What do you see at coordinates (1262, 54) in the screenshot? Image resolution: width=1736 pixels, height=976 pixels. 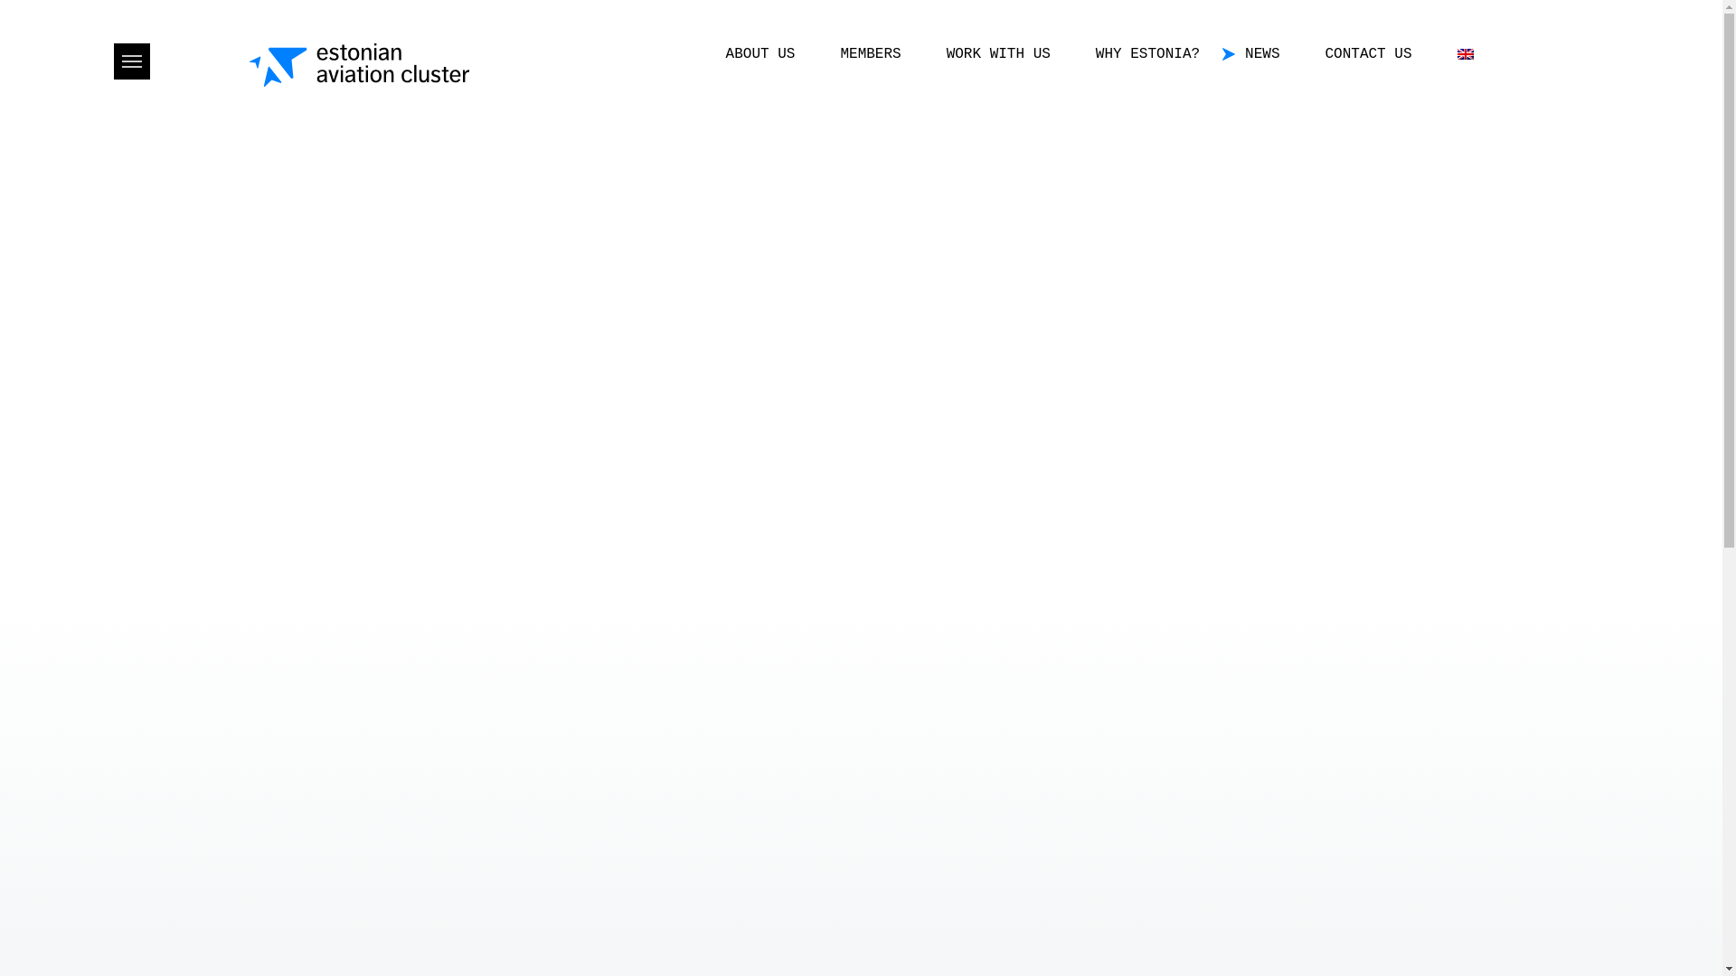 I see `NEWS` at bounding box center [1262, 54].